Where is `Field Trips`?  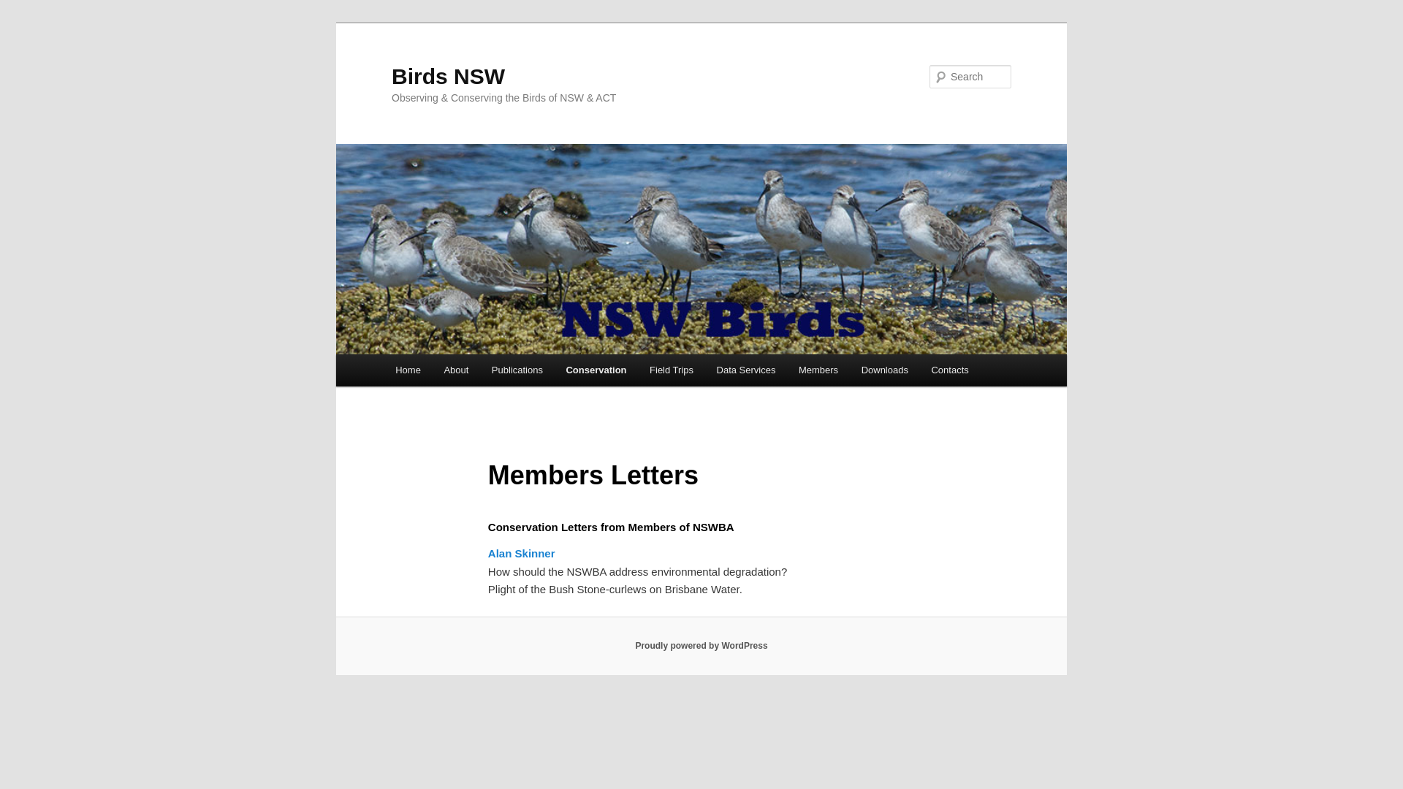 Field Trips is located at coordinates (671, 370).